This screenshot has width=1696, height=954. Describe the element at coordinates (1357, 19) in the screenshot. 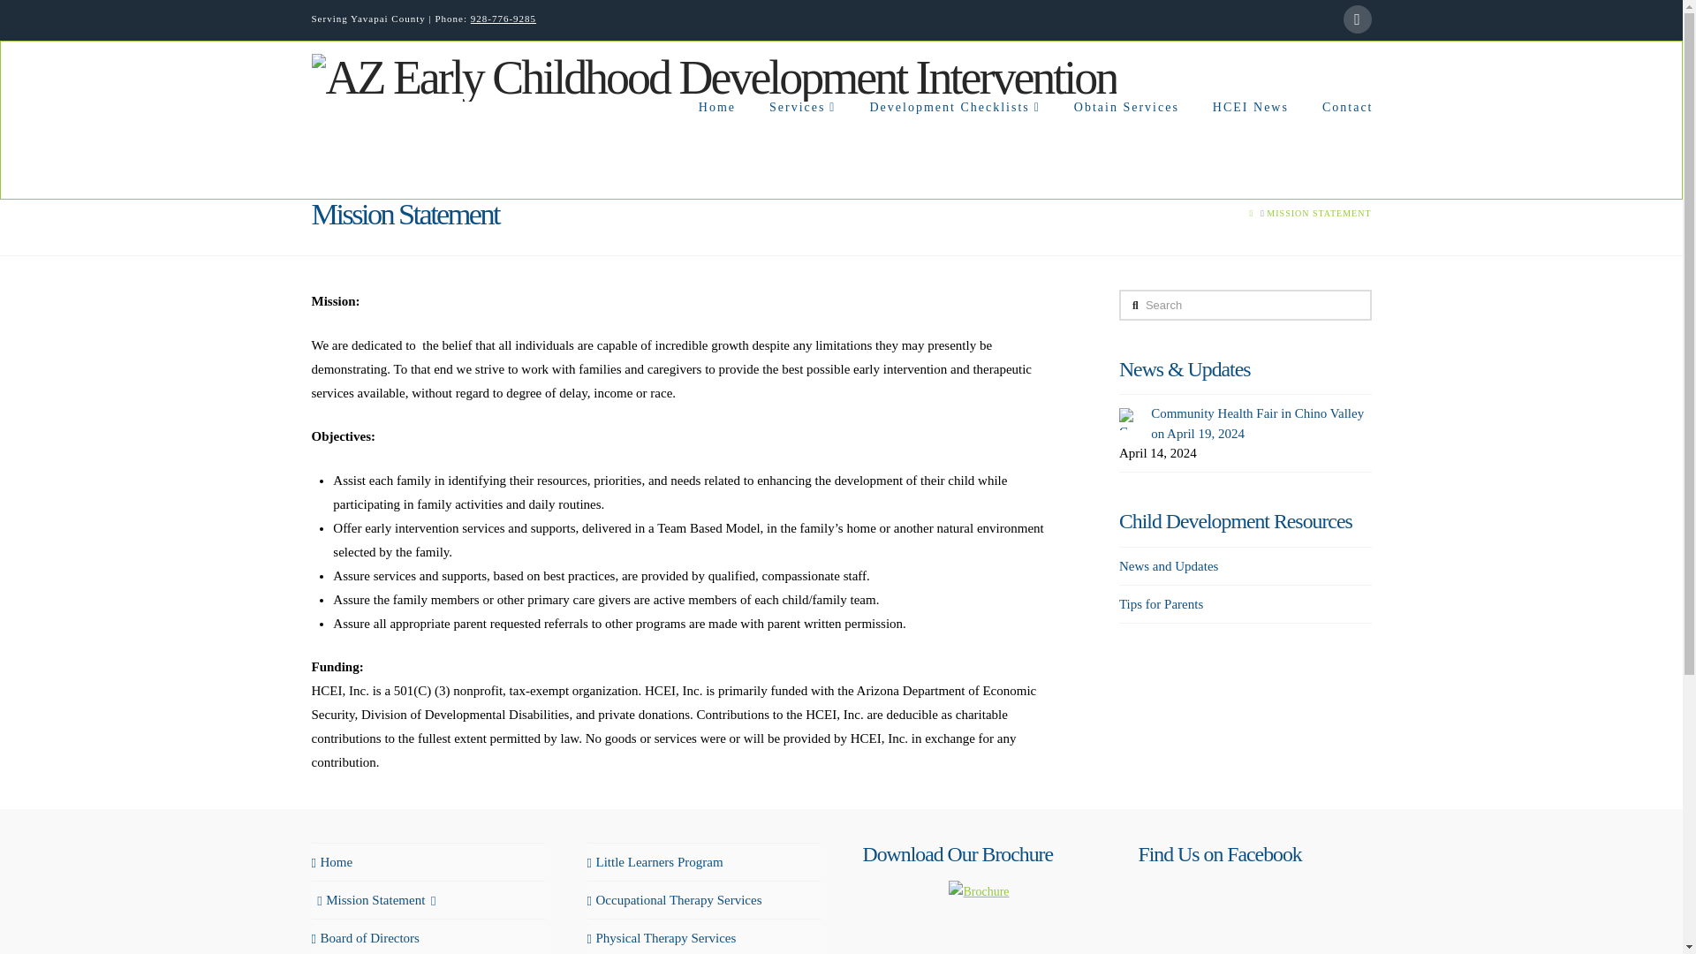

I see `Facebook` at that location.